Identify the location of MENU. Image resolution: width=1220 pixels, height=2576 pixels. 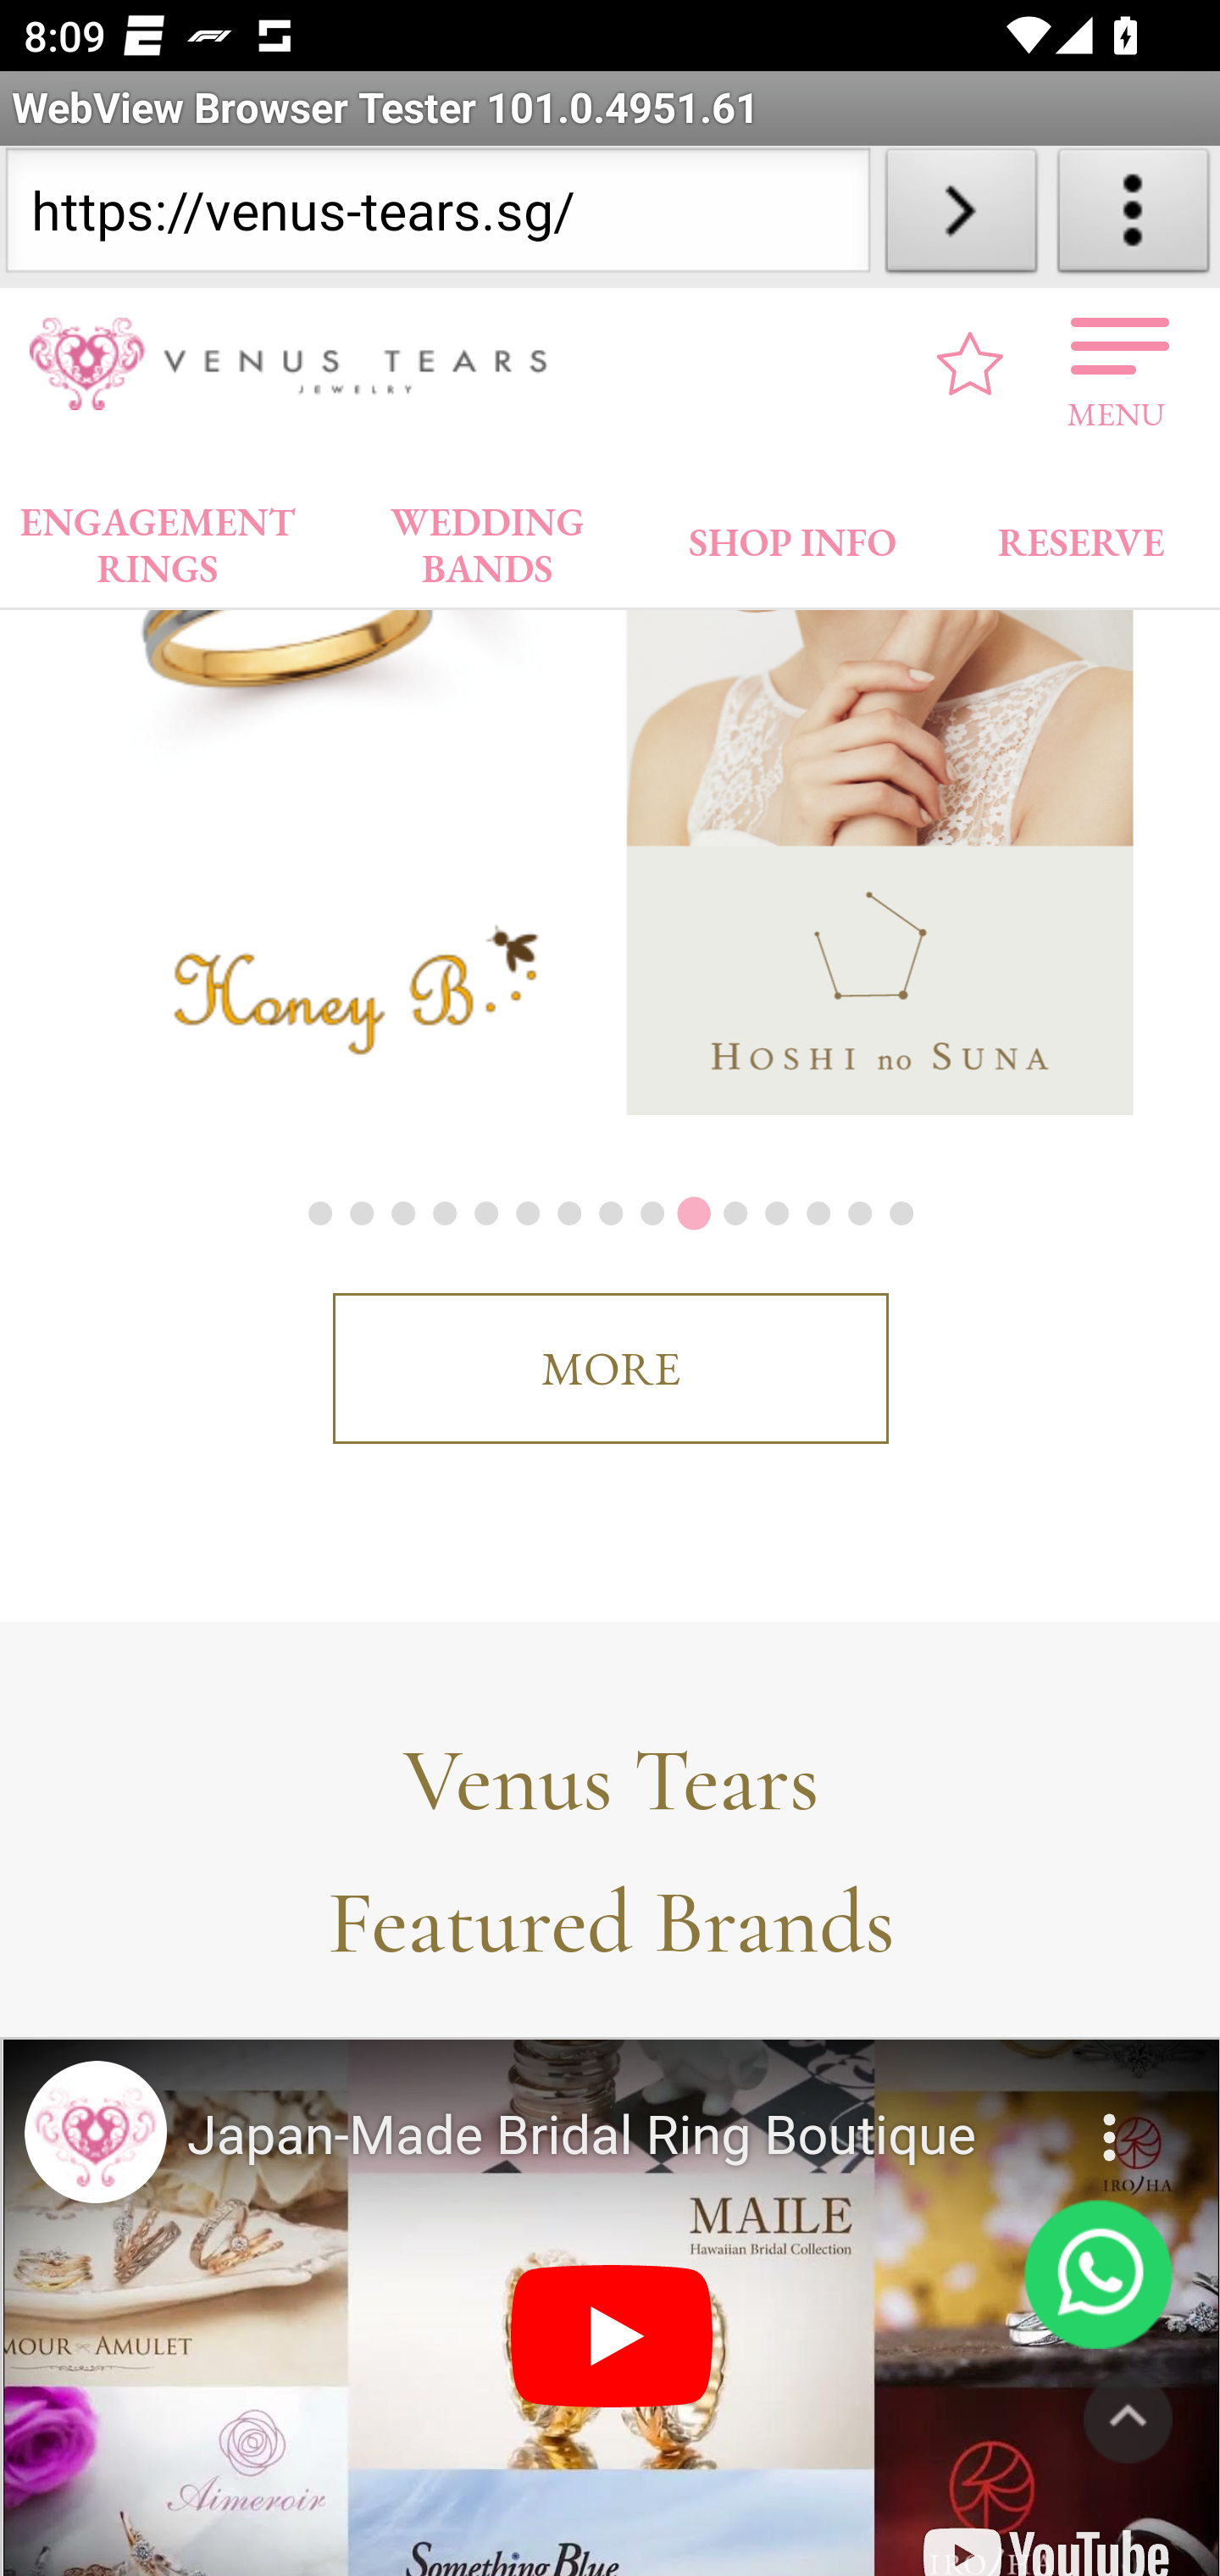
(1117, 364).